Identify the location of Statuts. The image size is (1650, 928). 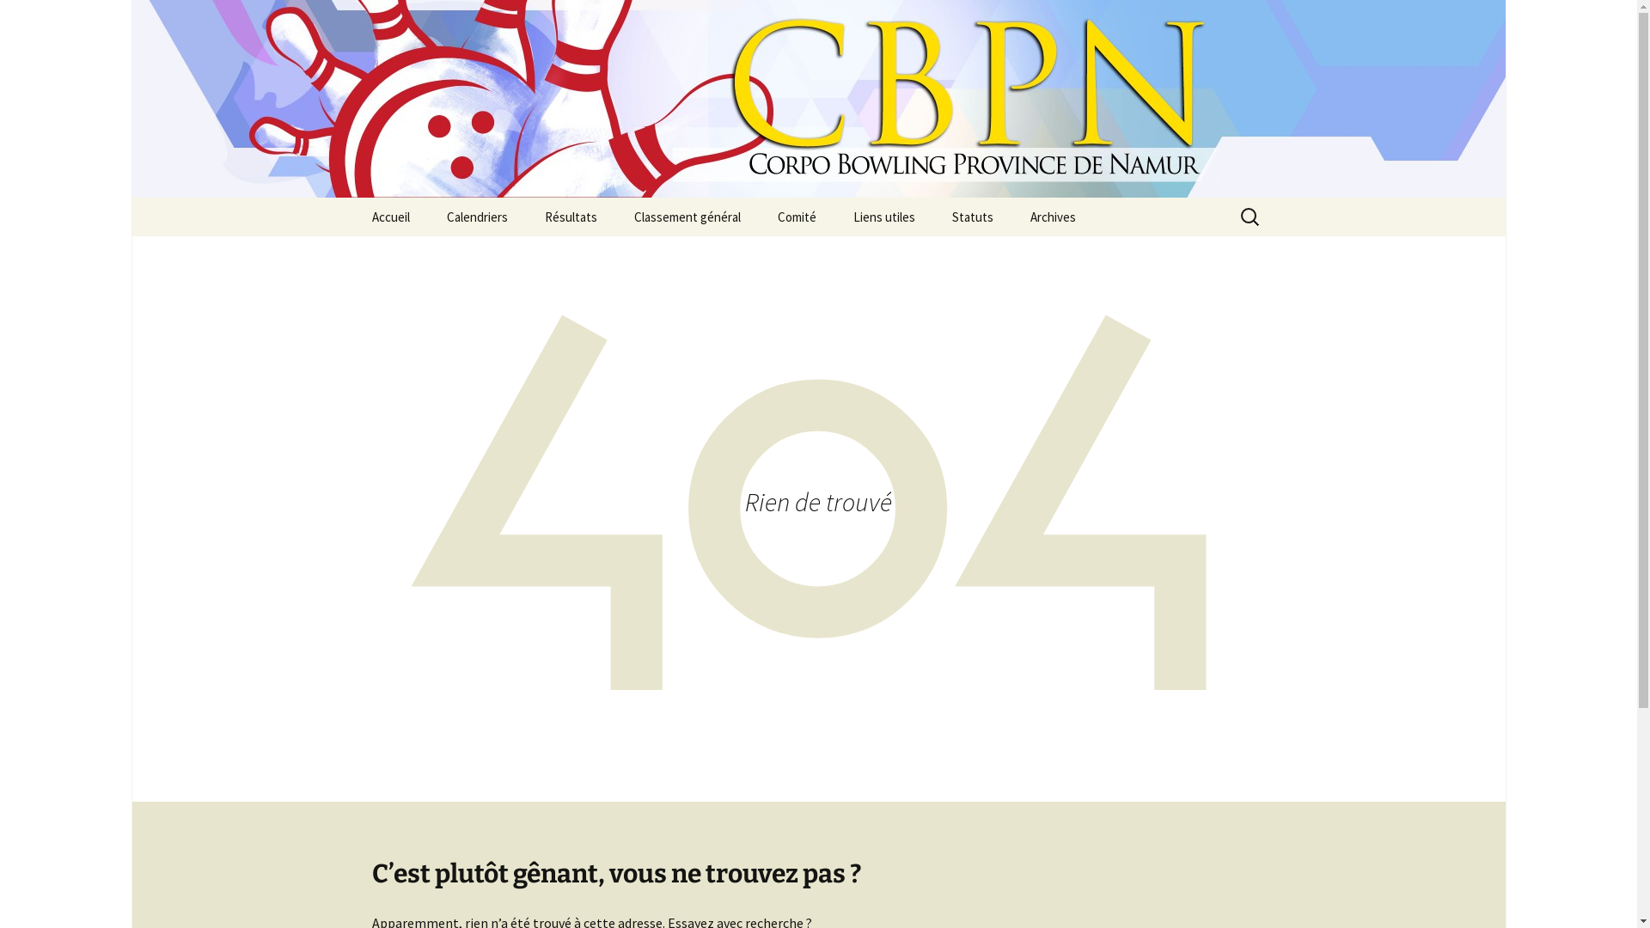
(973, 217).